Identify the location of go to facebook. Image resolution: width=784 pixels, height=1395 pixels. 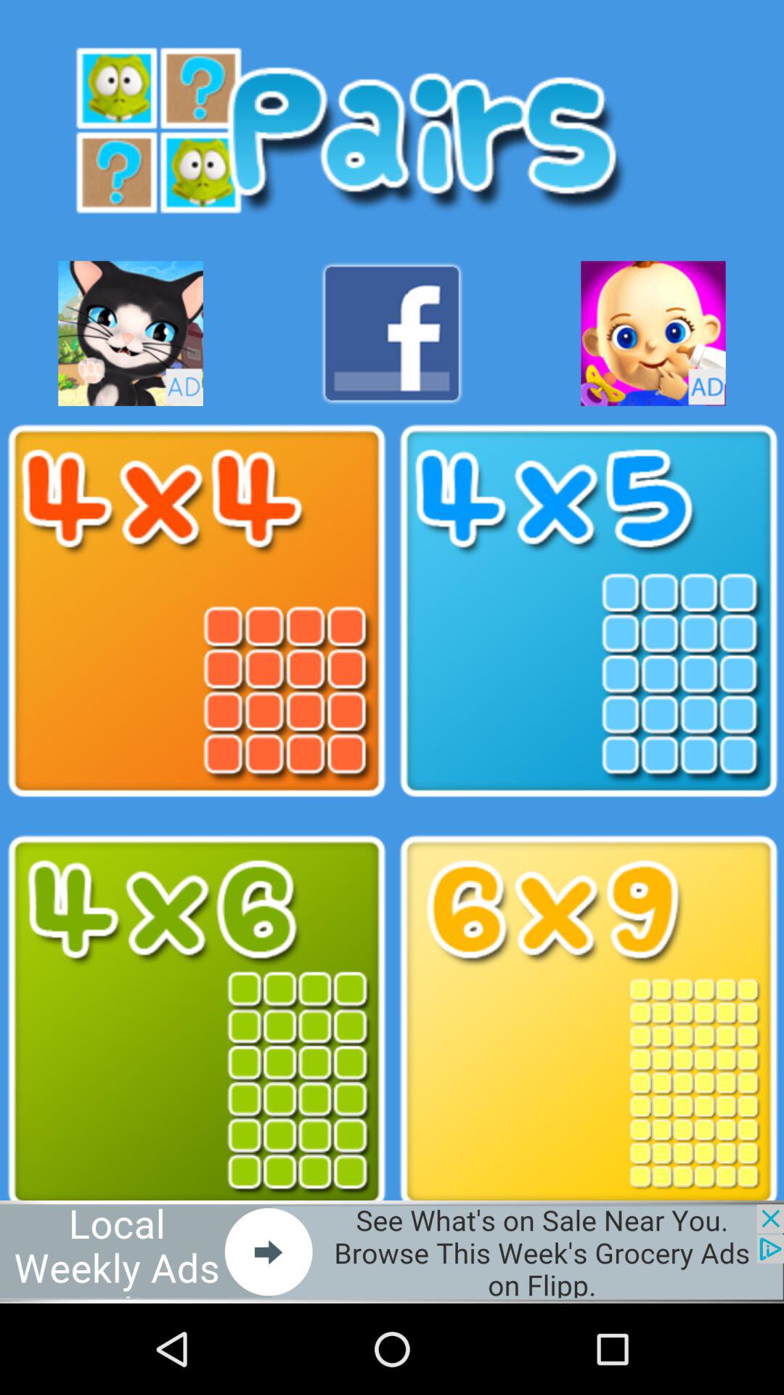
(392, 333).